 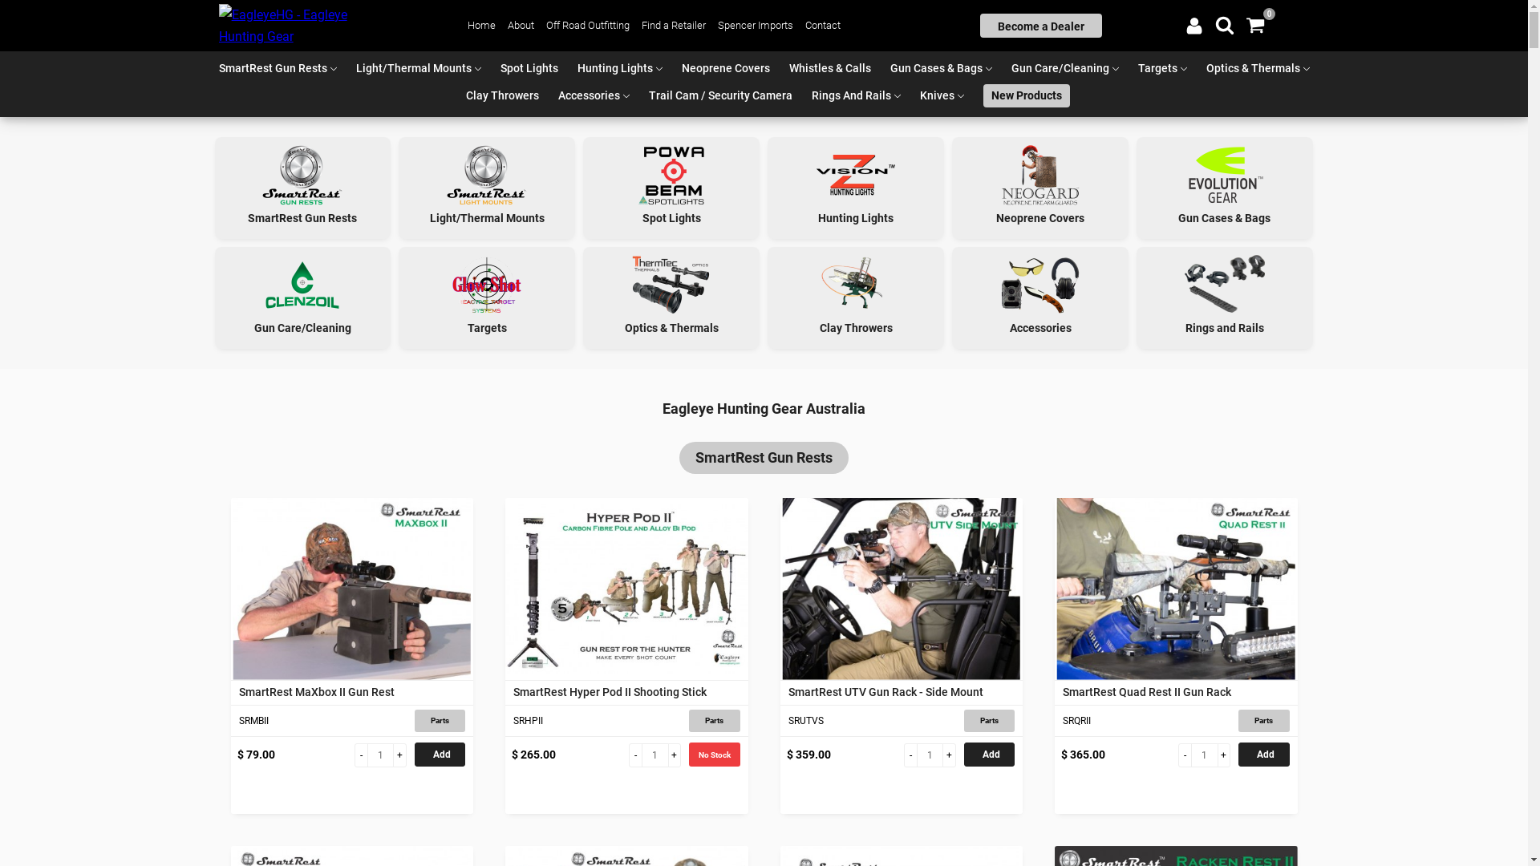 What do you see at coordinates (440, 721) in the screenshot?
I see `Parts` at bounding box center [440, 721].